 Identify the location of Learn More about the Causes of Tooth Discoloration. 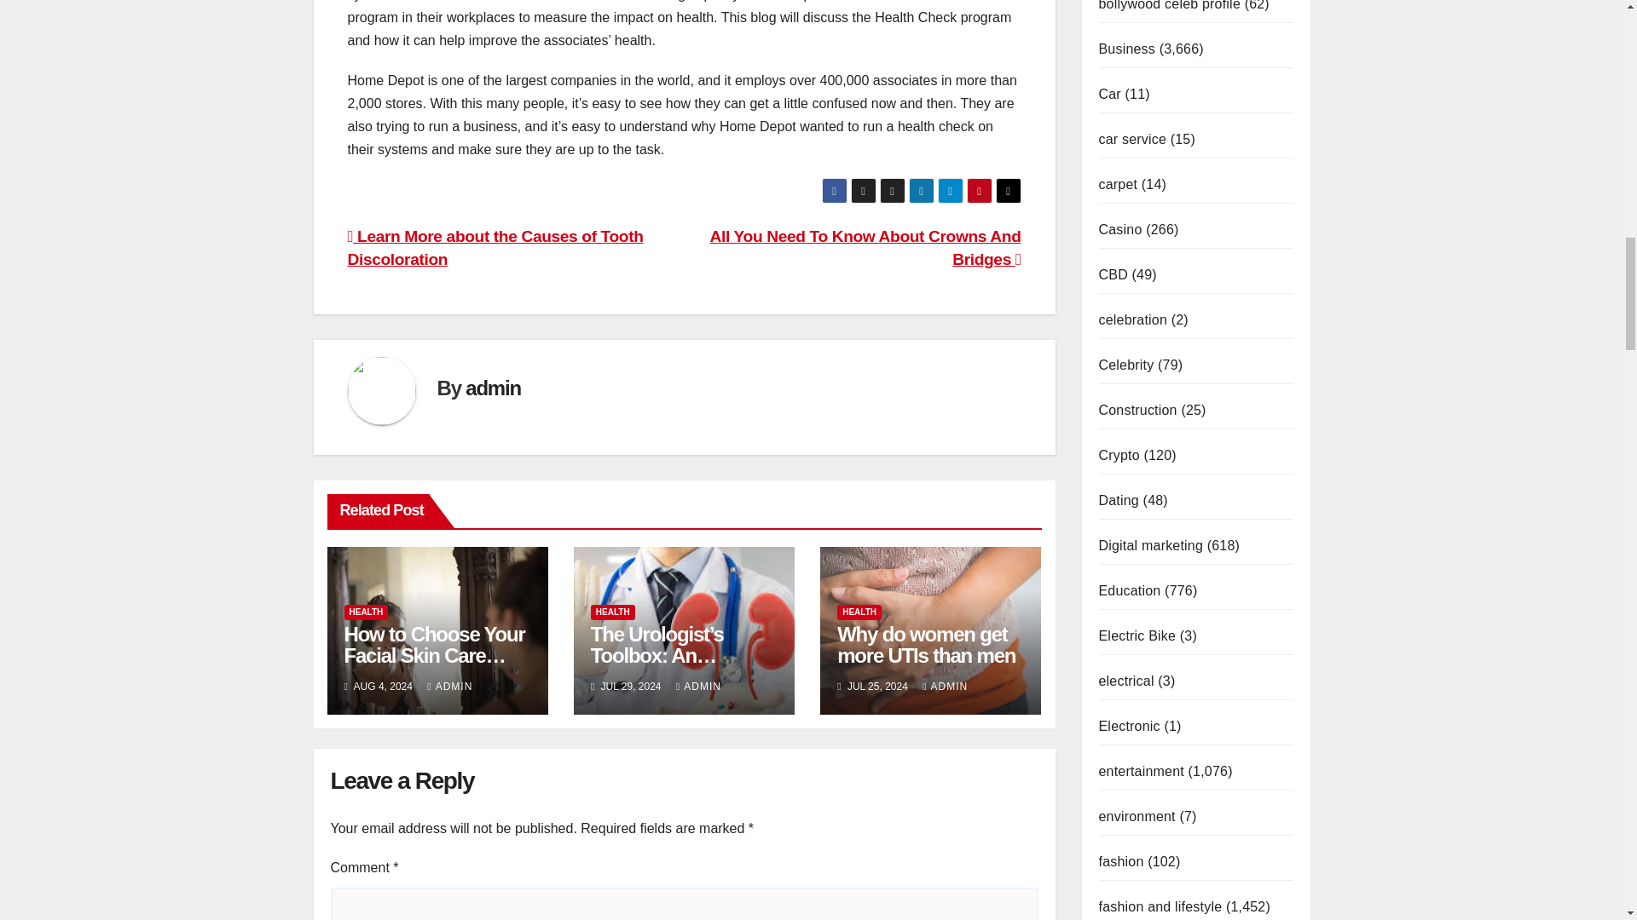
(495, 247).